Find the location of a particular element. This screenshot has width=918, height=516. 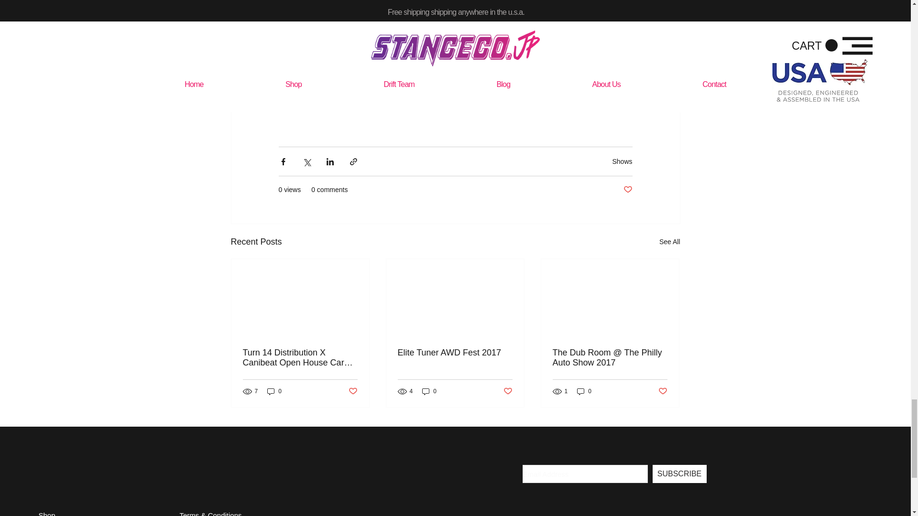

0 is located at coordinates (274, 392).